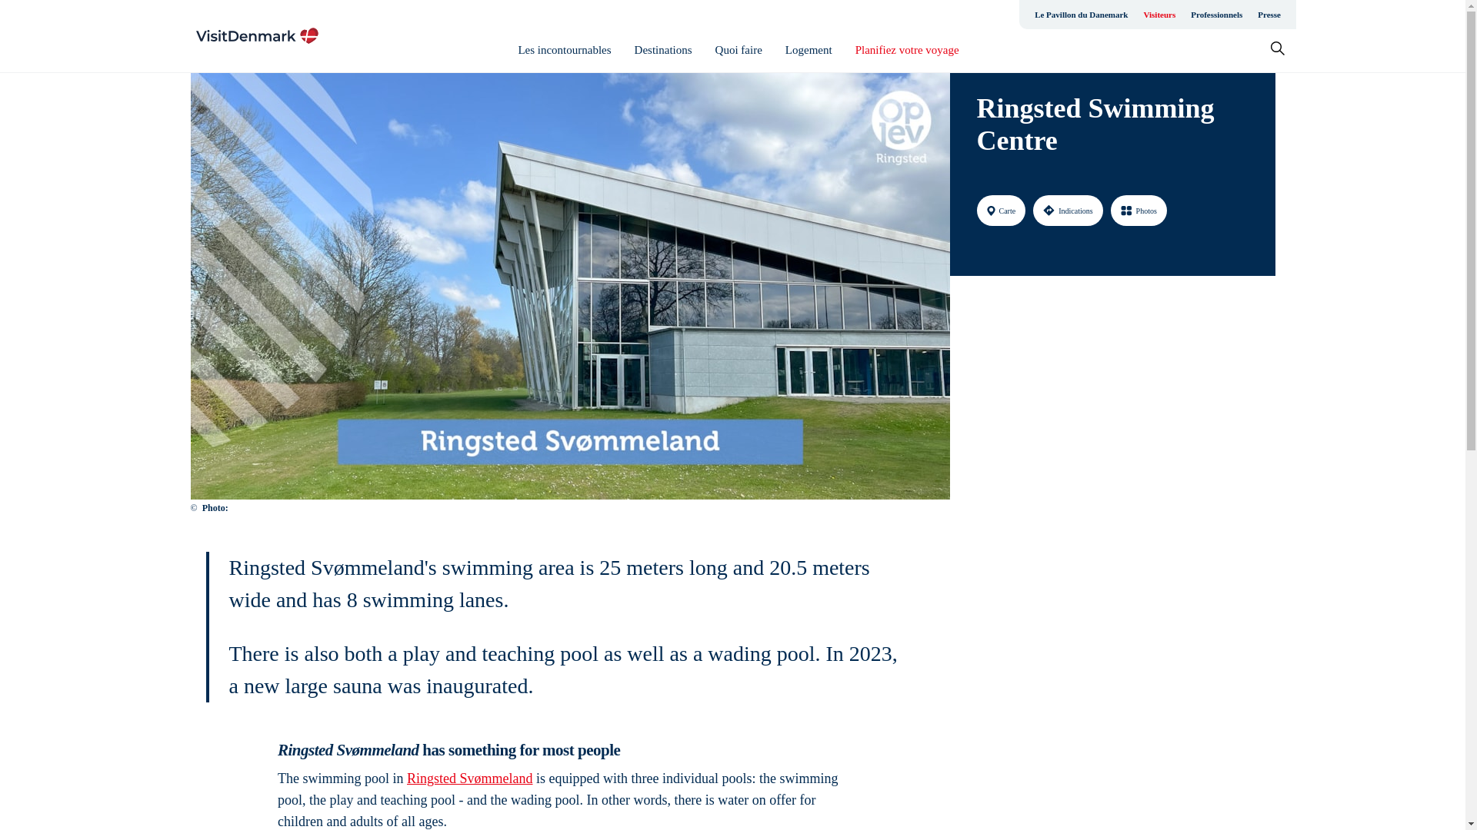 Image resolution: width=1477 pixels, height=830 pixels. I want to click on Le Pavillon du Danemark, so click(1081, 14).